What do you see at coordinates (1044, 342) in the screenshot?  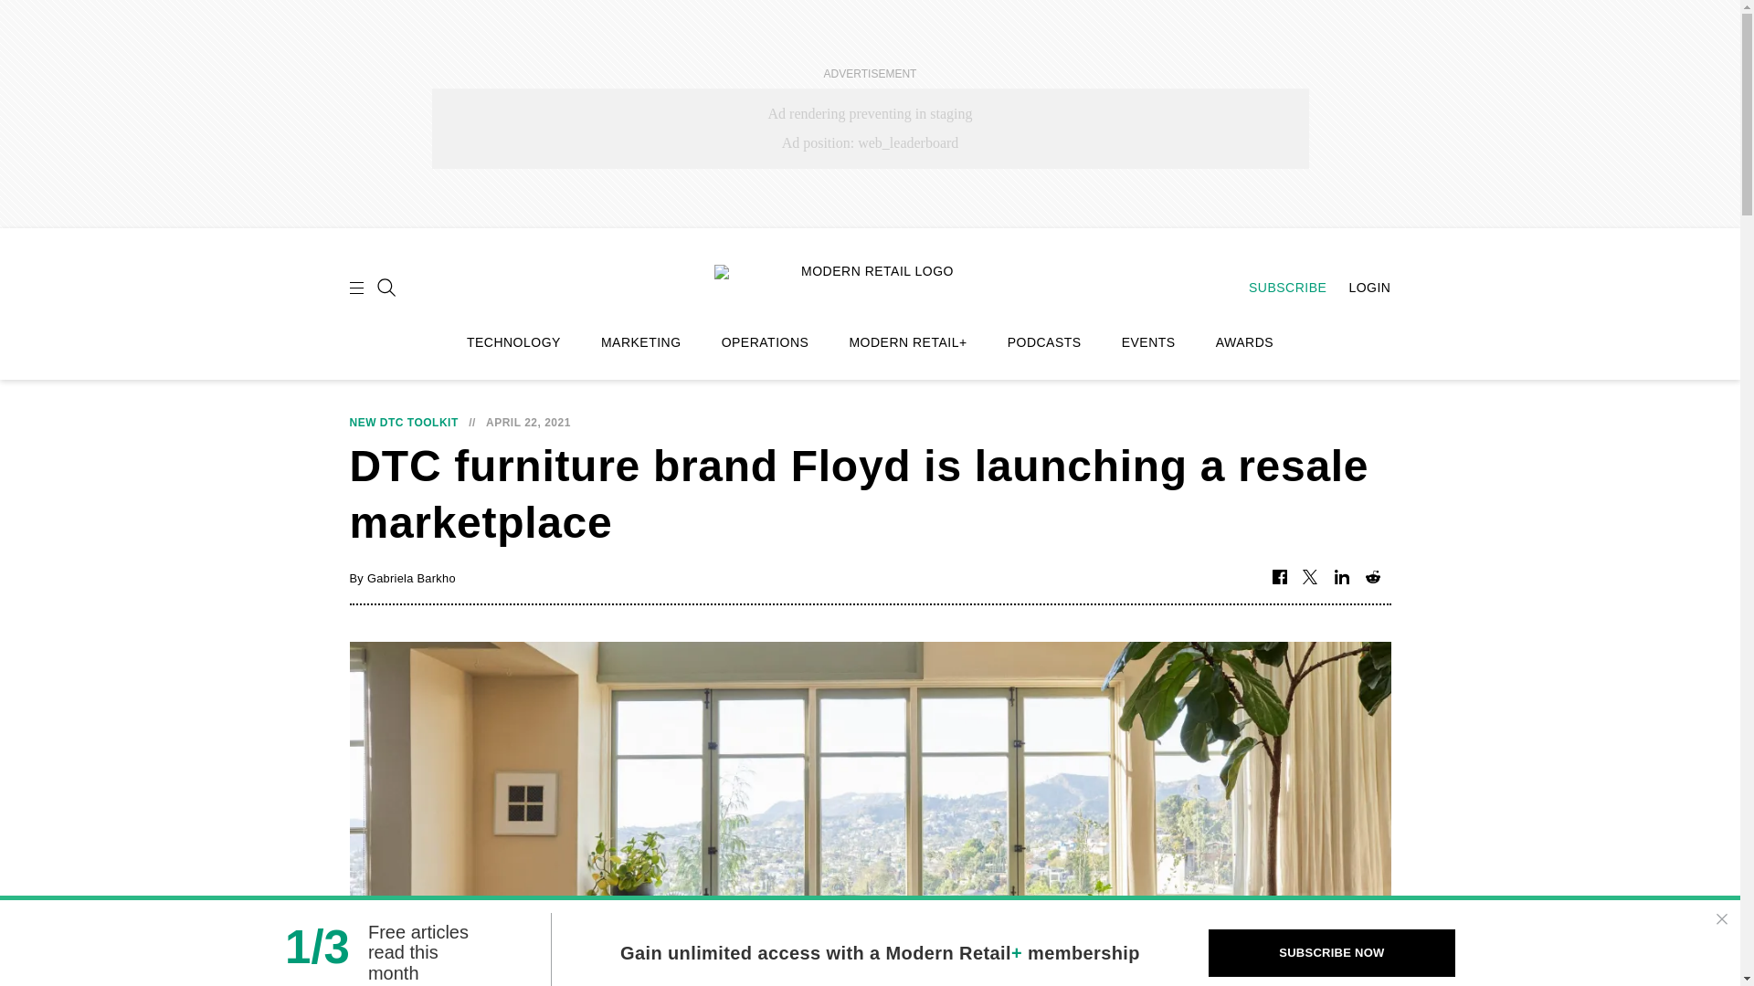 I see `PODCASTS` at bounding box center [1044, 342].